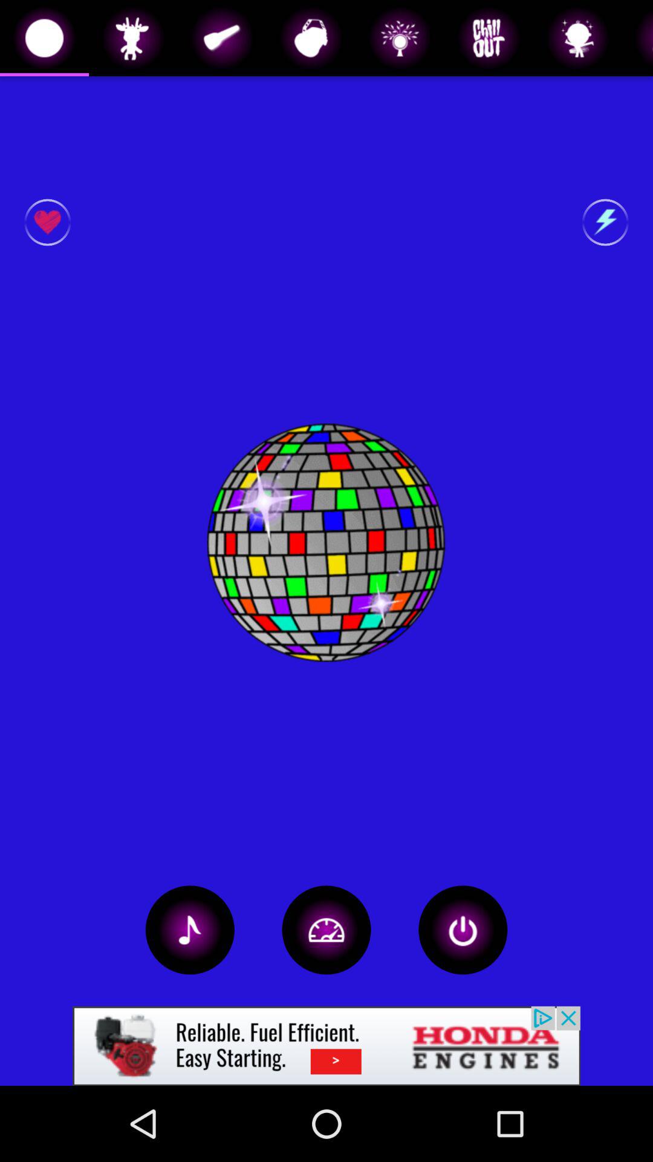 The width and height of the screenshot is (653, 1162). What do you see at coordinates (463, 930) in the screenshot?
I see `turn color lights off` at bounding box center [463, 930].